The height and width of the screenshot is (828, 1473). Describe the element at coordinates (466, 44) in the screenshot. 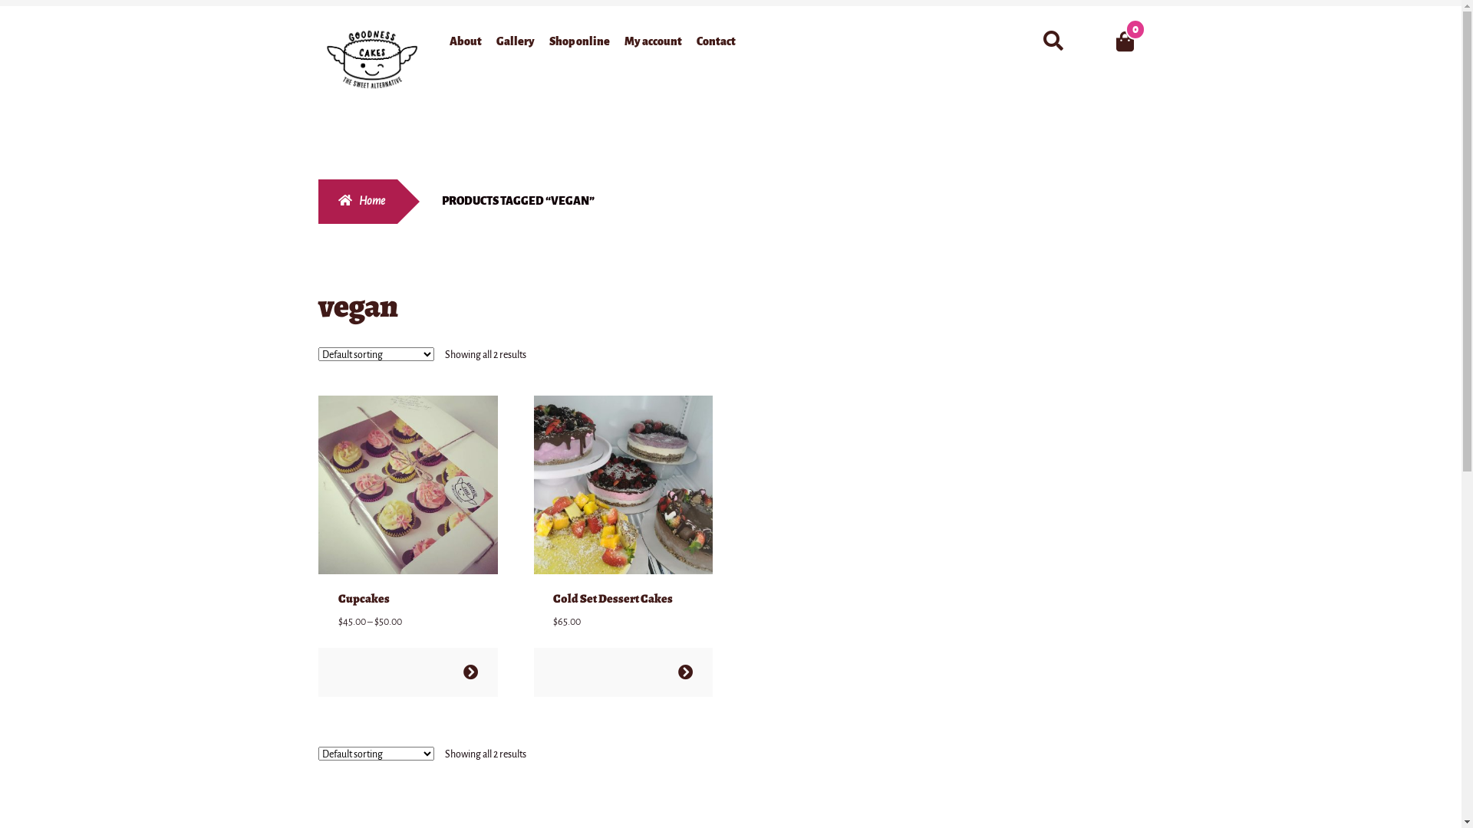

I see `About` at that location.